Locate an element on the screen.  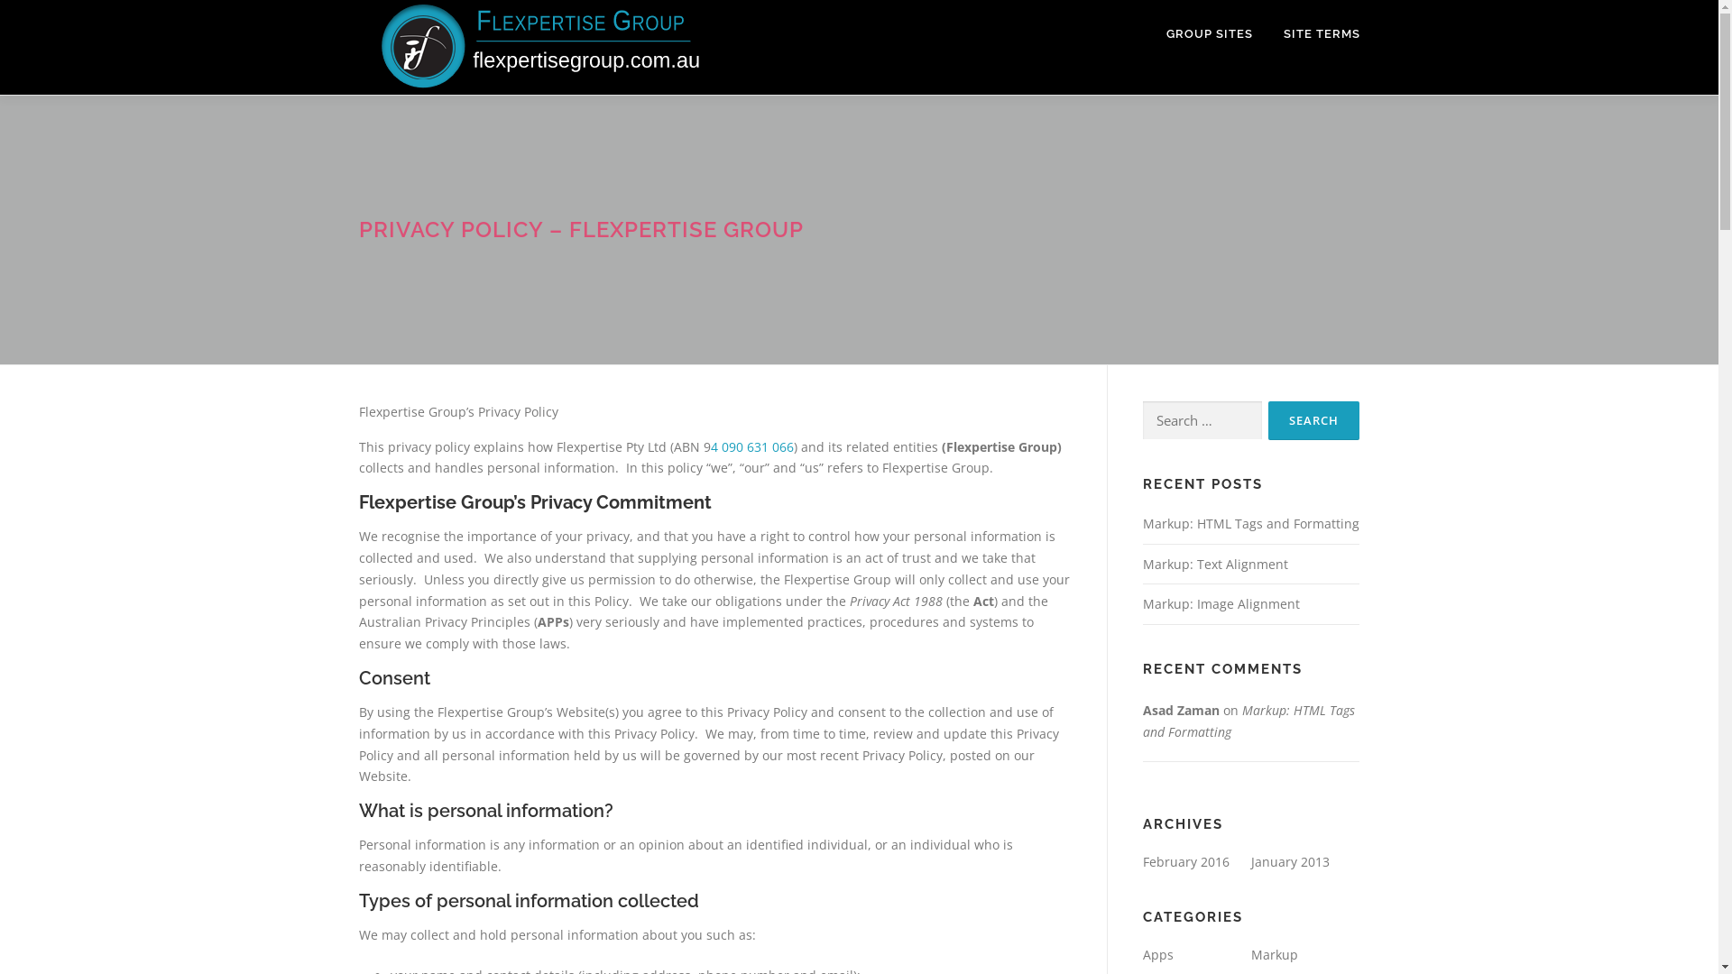
Markup: HTML Tags and Formatting is located at coordinates (1248, 721).